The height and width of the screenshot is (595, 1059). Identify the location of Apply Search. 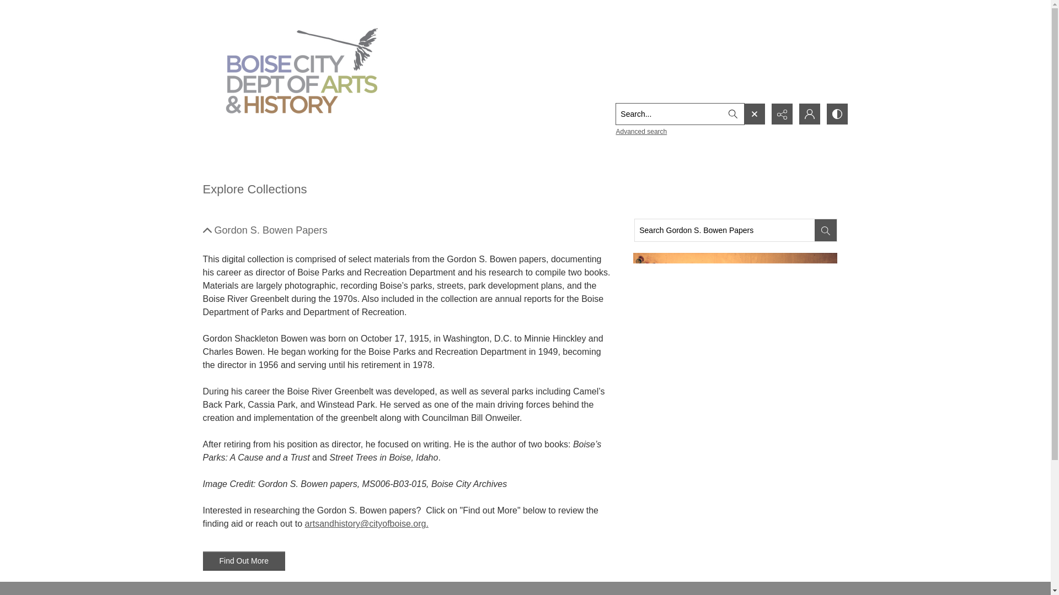
(732, 113).